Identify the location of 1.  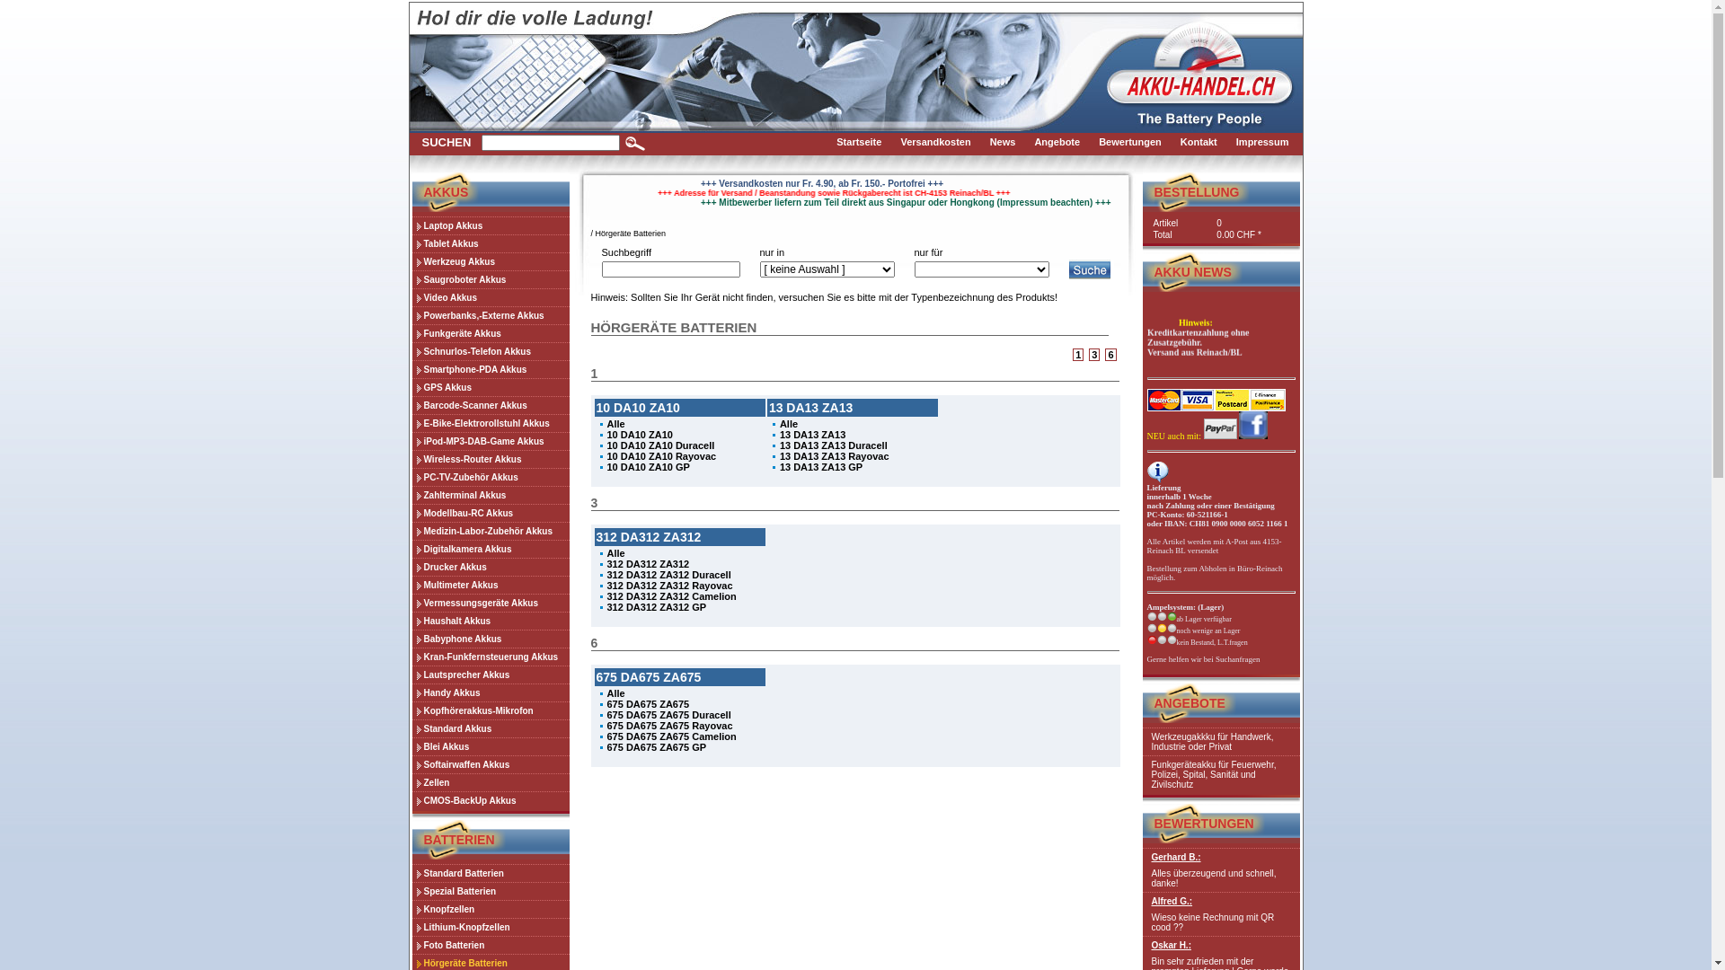
(1078, 355).